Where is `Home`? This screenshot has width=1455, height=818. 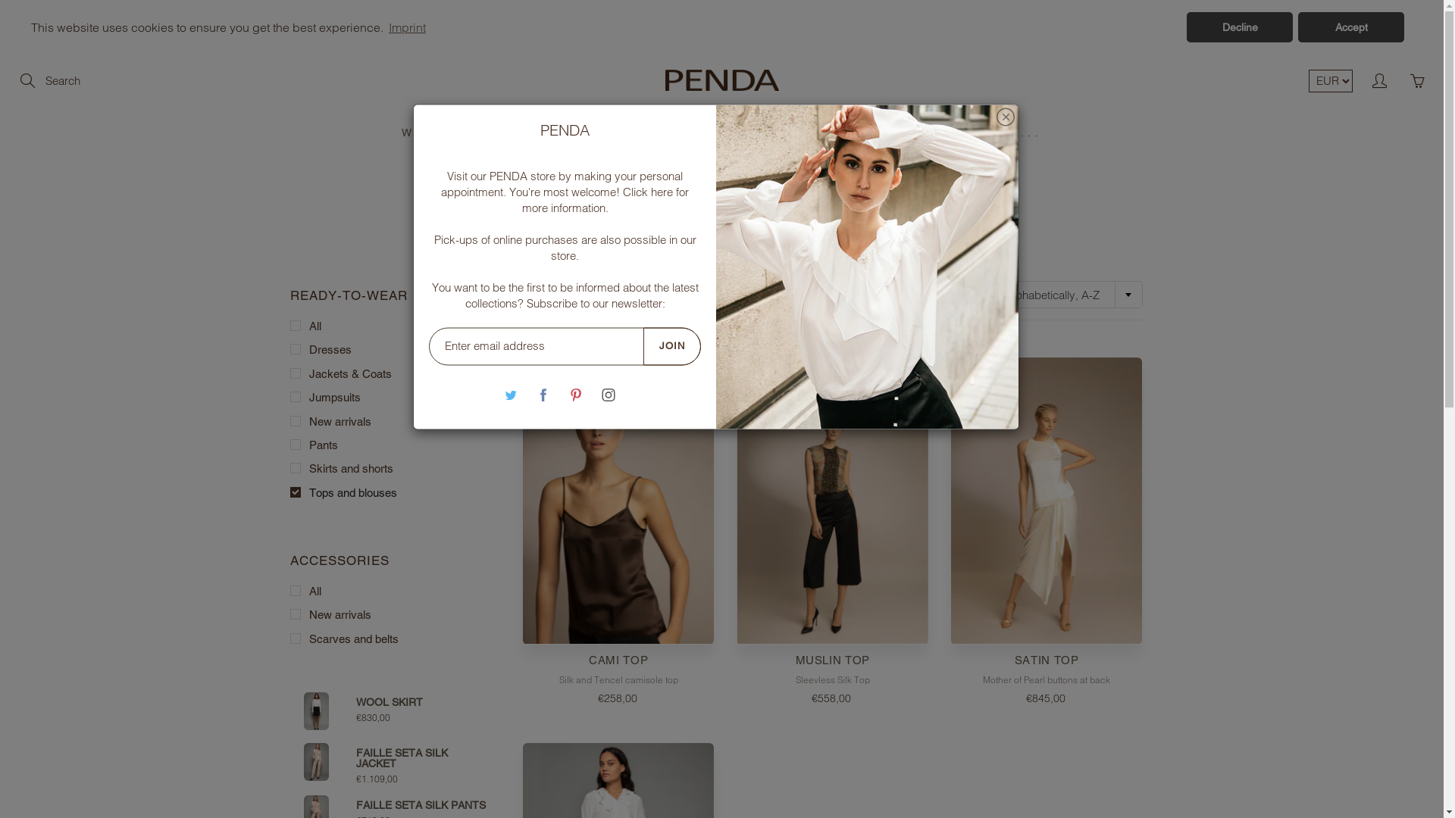 Home is located at coordinates (646, 226).